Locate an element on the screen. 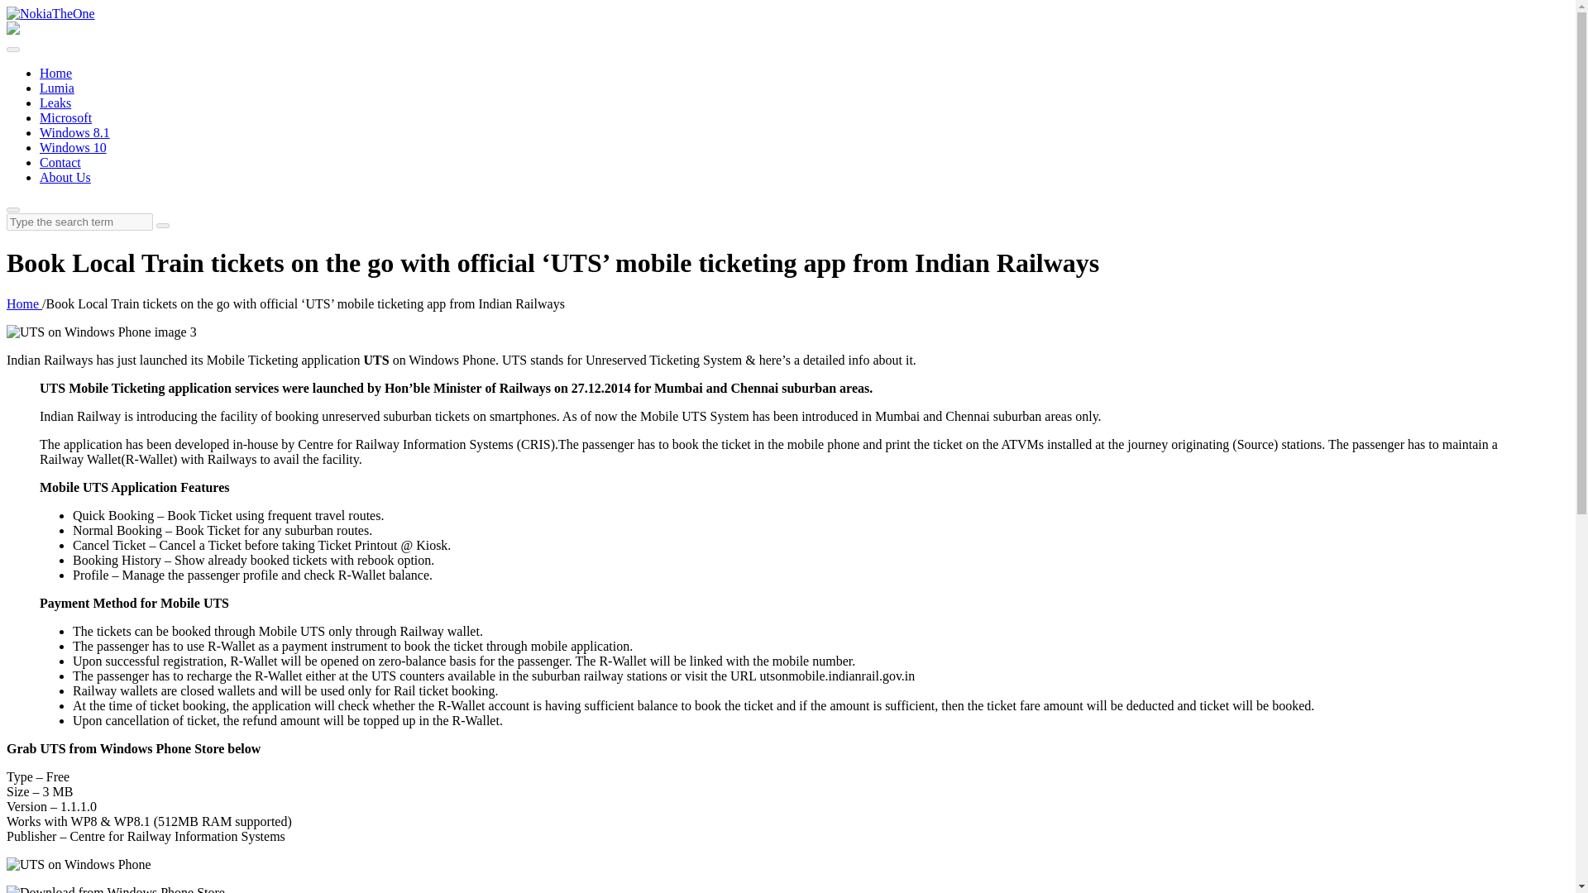  Home is located at coordinates (55, 73).